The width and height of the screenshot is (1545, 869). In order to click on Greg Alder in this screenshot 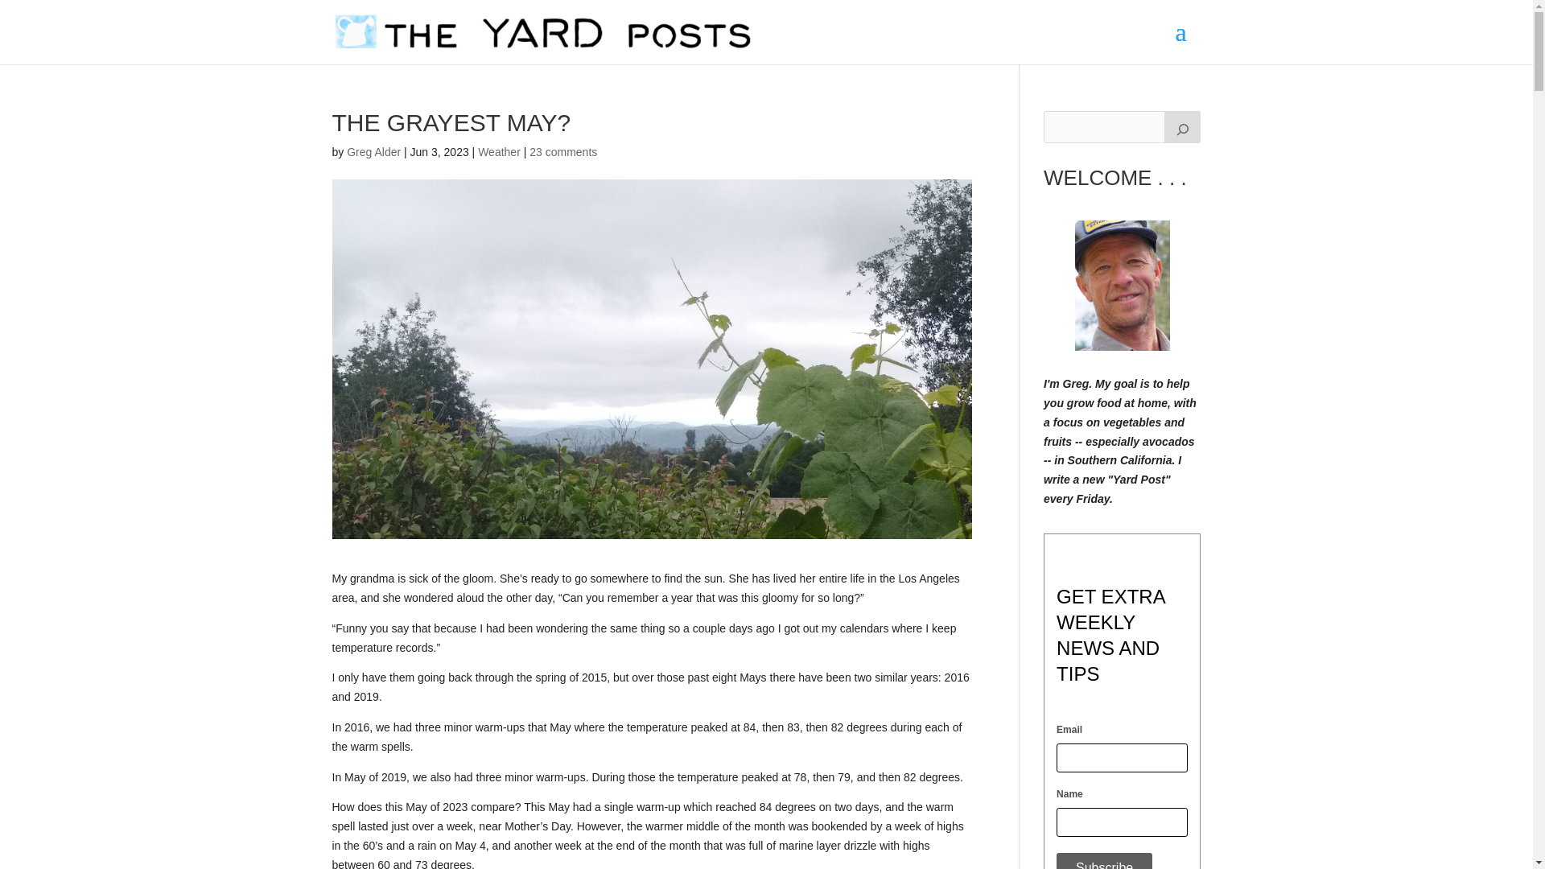, I will do `click(373, 151)`.